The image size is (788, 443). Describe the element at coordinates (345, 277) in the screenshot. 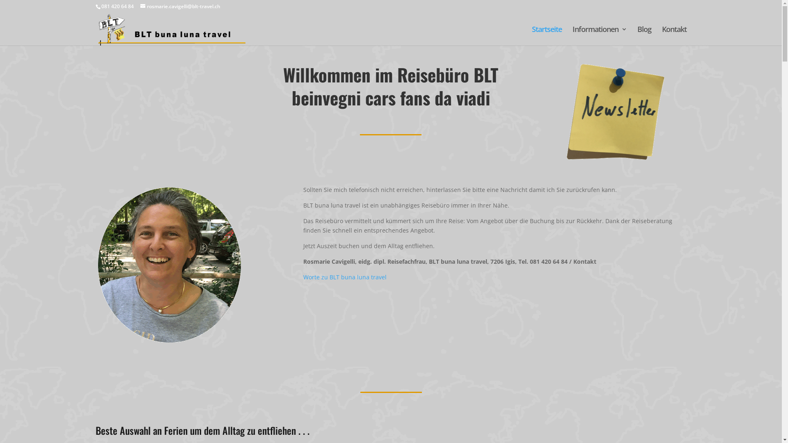

I see `Worte zu BLT buna luna travel` at that location.